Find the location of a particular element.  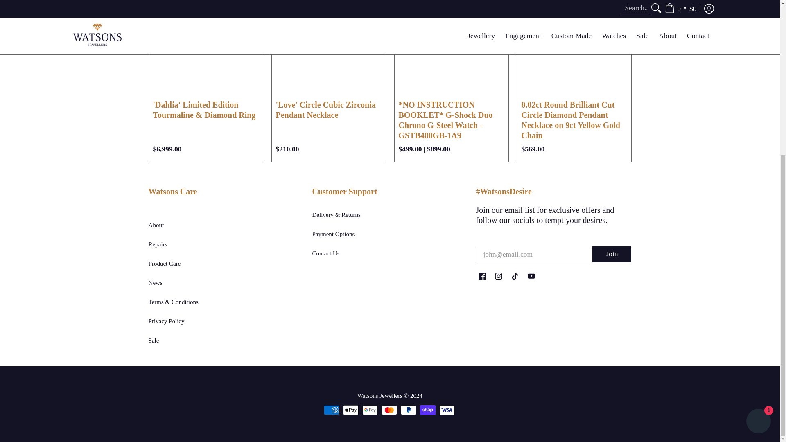

Mastercard is located at coordinates (389, 410).